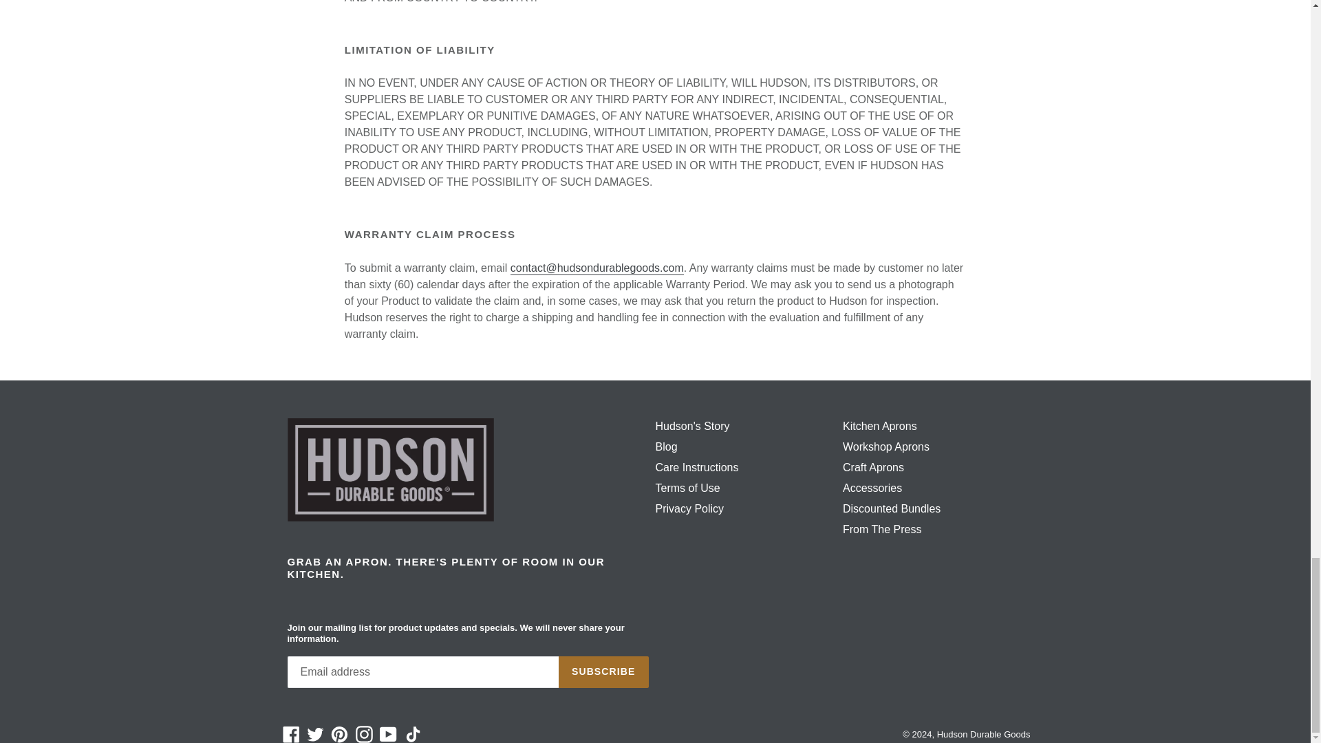 The height and width of the screenshot is (743, 1321). I want to click on Terms of Use, so click(687, 488).